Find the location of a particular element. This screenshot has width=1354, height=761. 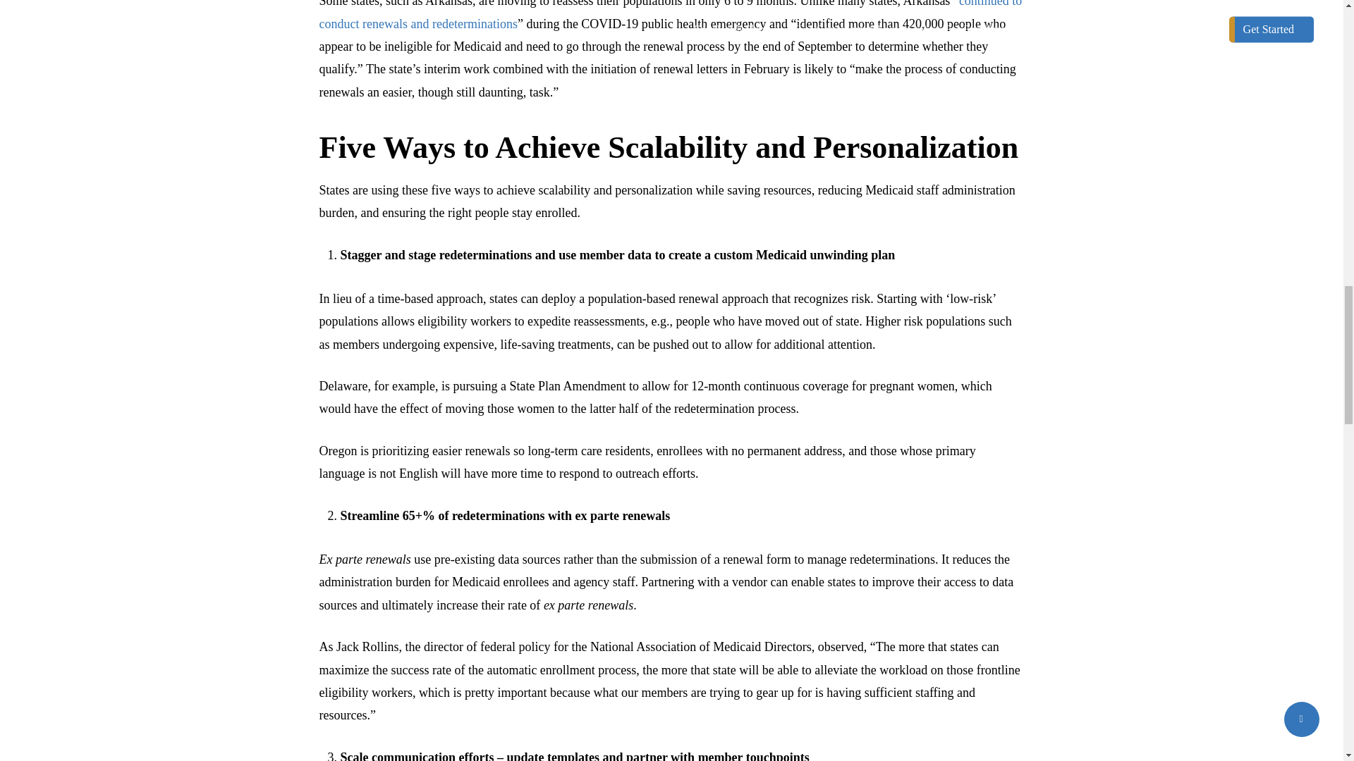

continued to conduct renewals and redeterminations is located at coordinates (670, 16).